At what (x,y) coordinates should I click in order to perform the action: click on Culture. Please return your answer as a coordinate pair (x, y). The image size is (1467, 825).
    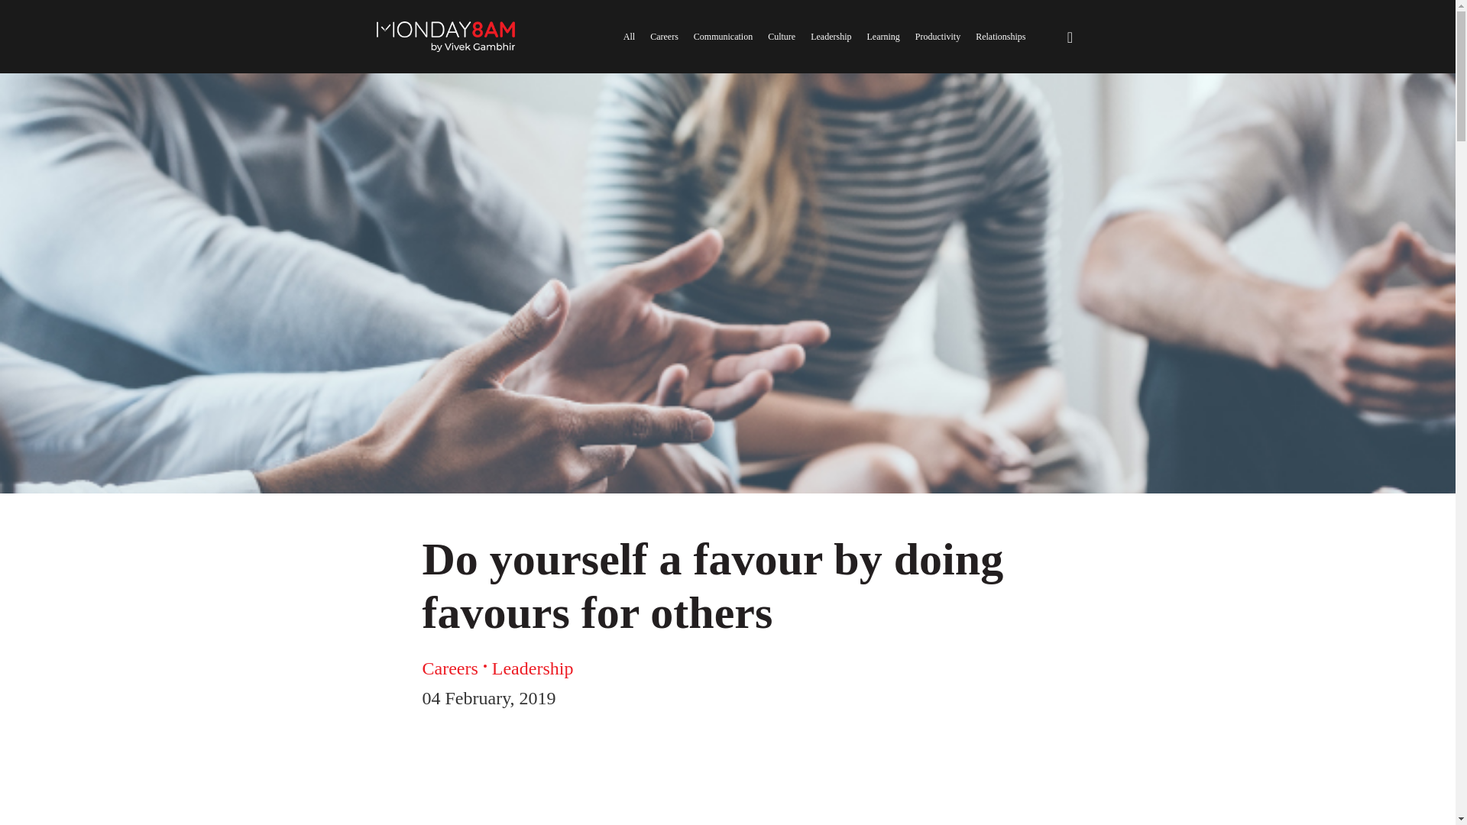
    Looking at the image, I should click on (781, 37).